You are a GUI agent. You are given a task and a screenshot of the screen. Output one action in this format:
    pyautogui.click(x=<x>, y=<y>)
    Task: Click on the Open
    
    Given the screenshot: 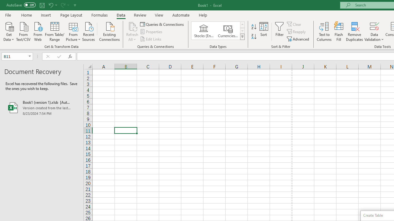 What is the action you would take?
    pyautogui.click(x=30, y=56)
    